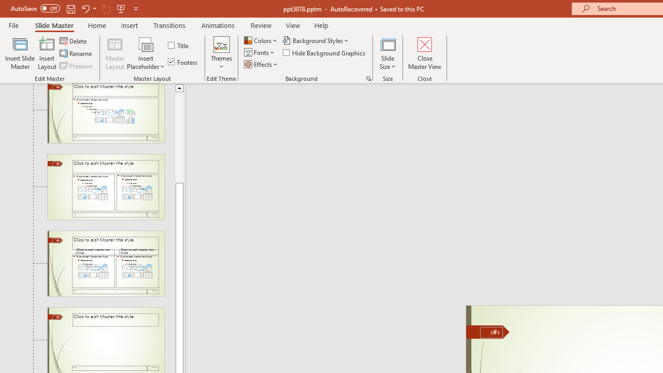 This screenshot has width=663, height=373. Describe the element at coordinates (20, 53) in the screenshot. I see `Insert Slide Master` at that location.